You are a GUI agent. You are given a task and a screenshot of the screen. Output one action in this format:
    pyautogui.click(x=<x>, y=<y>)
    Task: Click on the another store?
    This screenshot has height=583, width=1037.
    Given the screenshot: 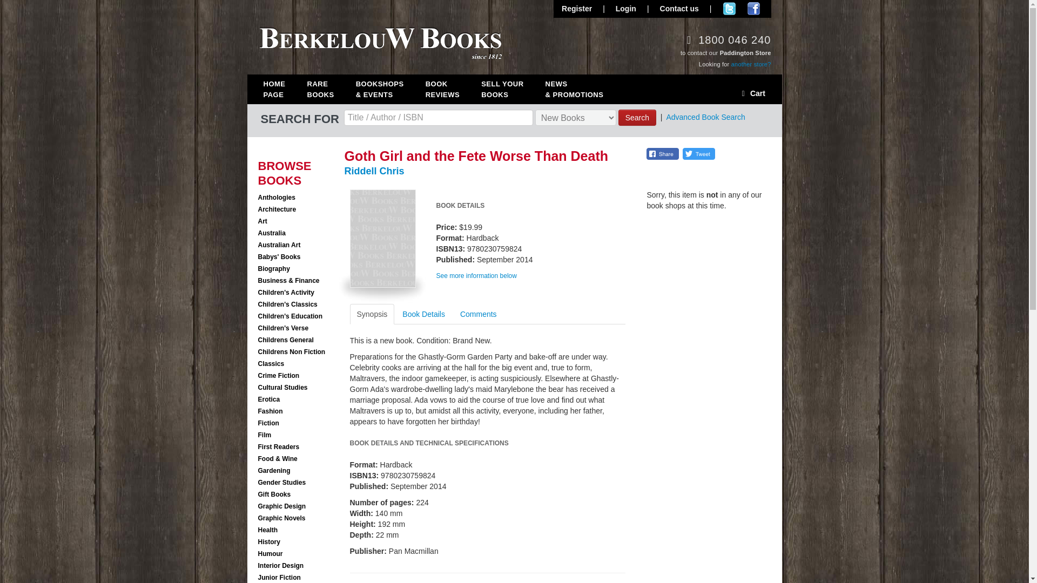 What is the action you would take?
    pyautogui.click(x=751, y=64)
    